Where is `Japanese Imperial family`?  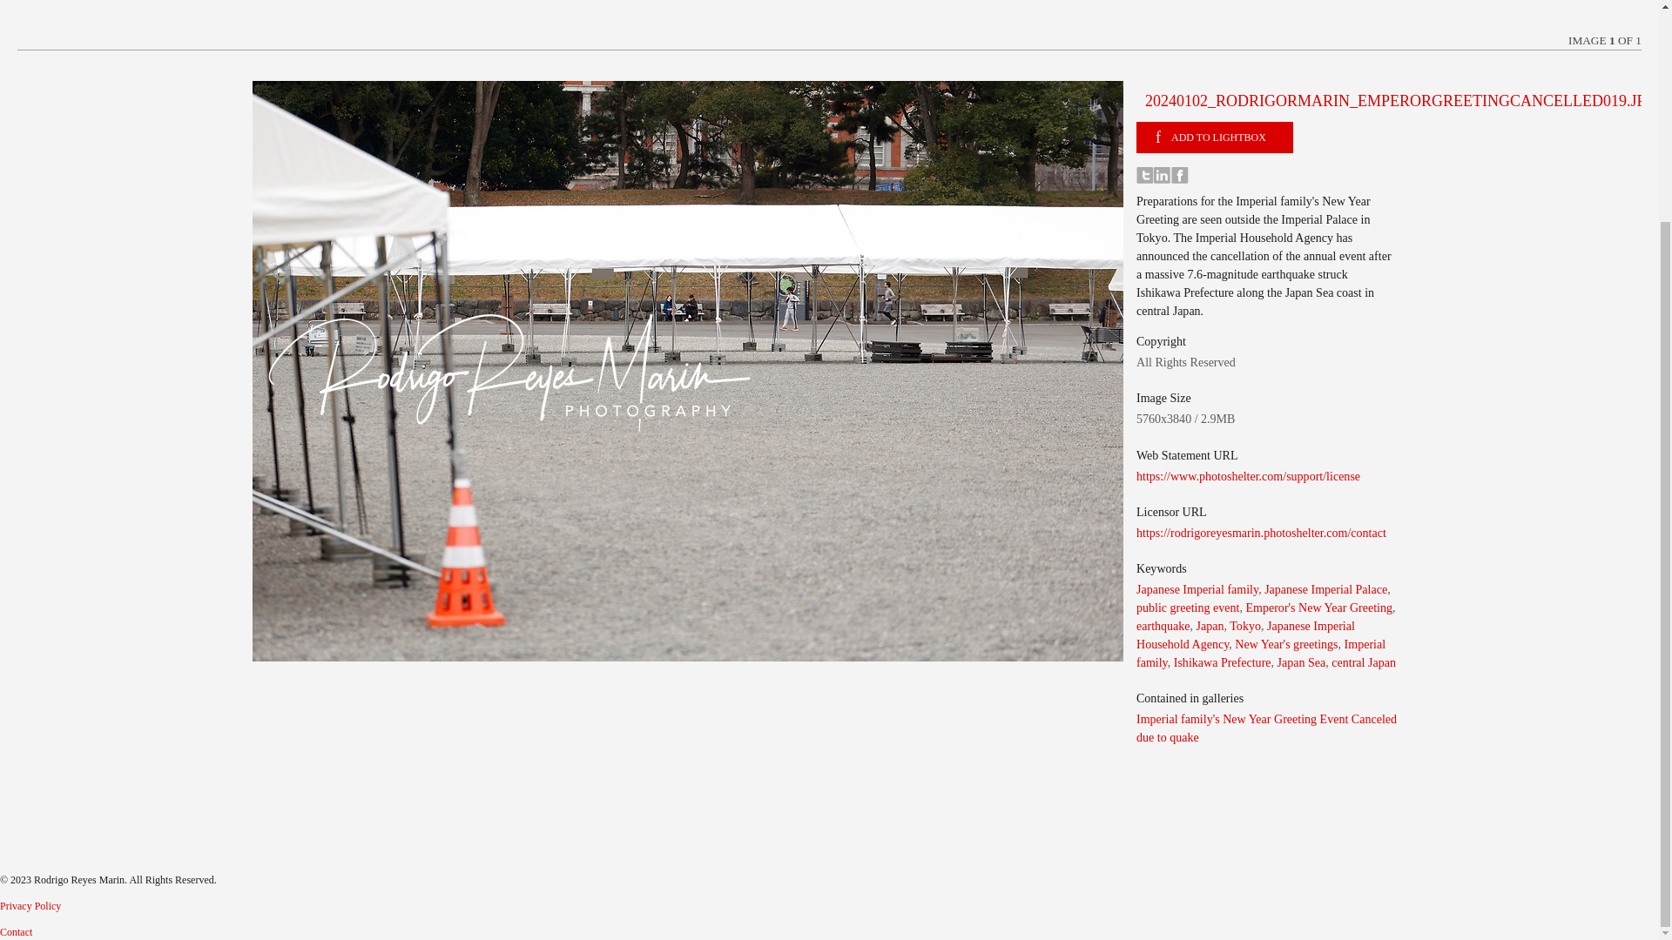
Japanese Imperial family is located at coordinates (1197, 588).